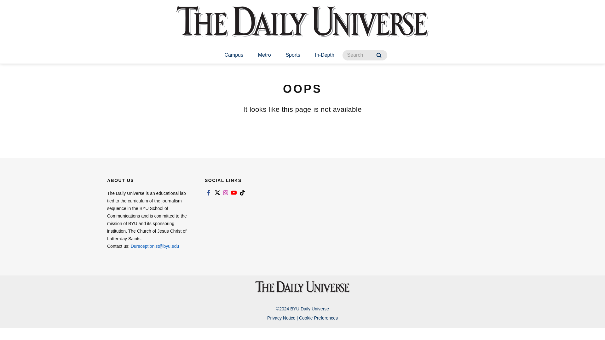 Image resolution: width=605 pixels, height=340 pixels. I want to click on Privacy Notice, so click(281, 318).